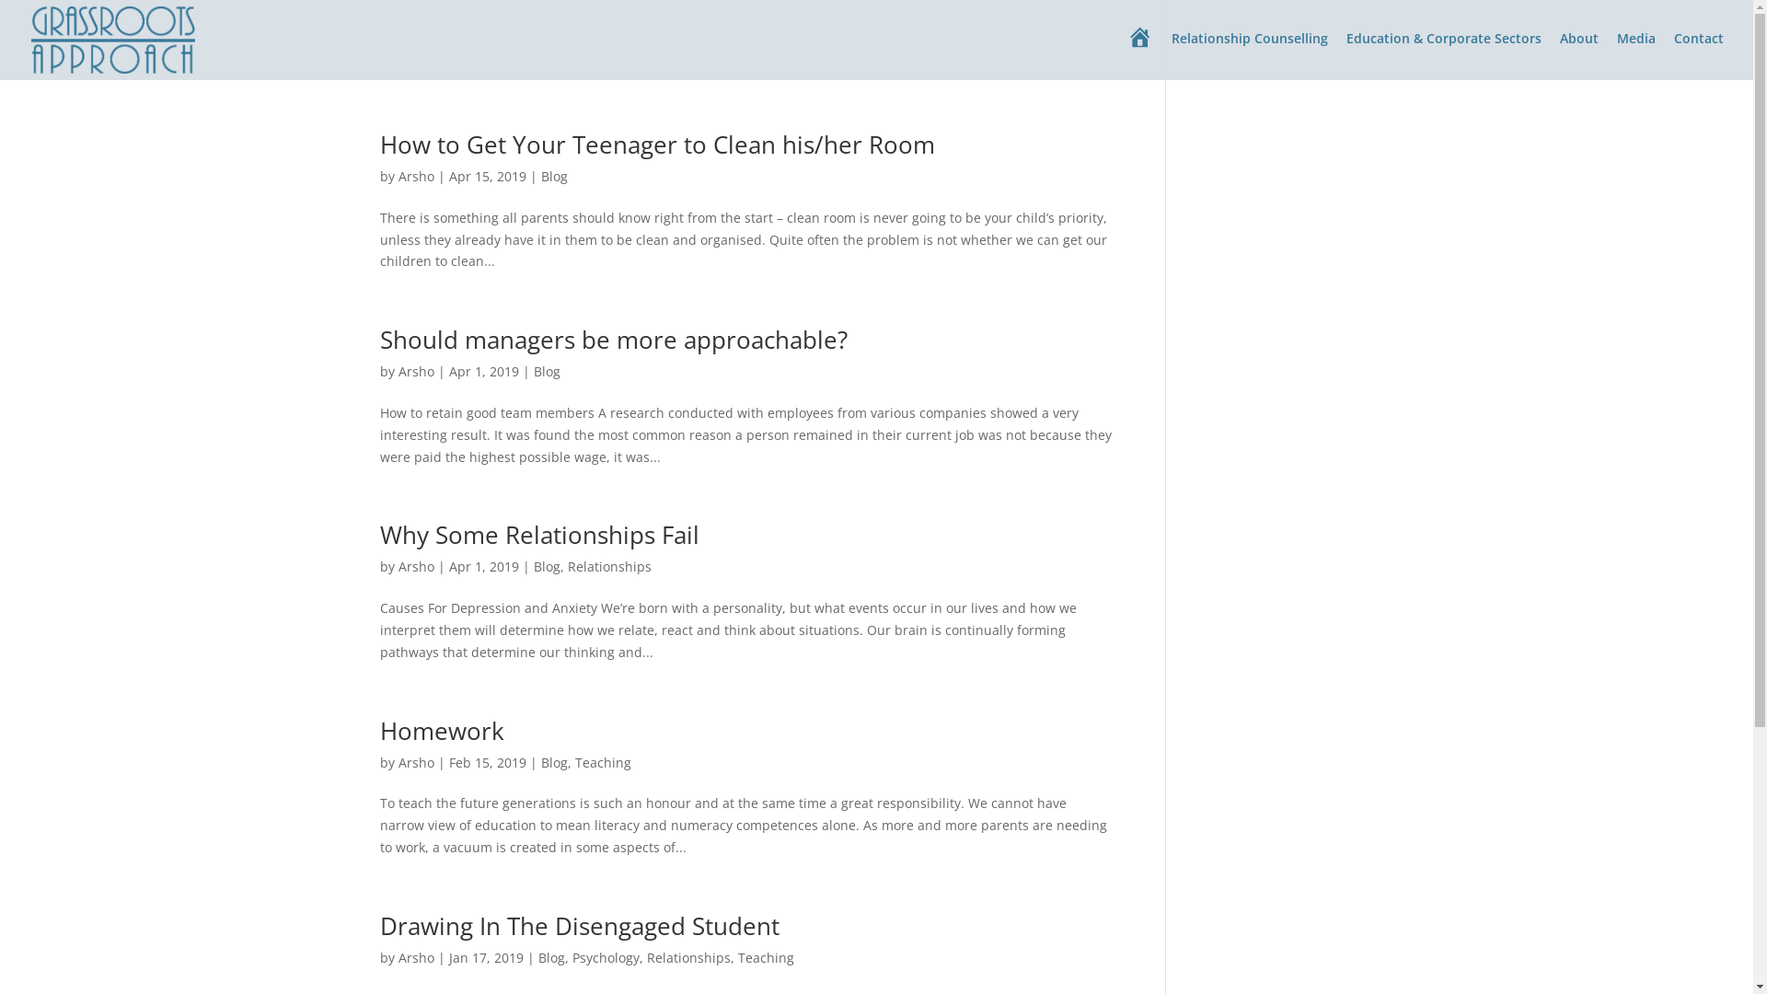 This screenshot has width=1767, height=994. What do you see at coordinates (579, 926) in the screenshot?
I see `Drawing In The Disengaged Student` at bounding box center [579, 926].